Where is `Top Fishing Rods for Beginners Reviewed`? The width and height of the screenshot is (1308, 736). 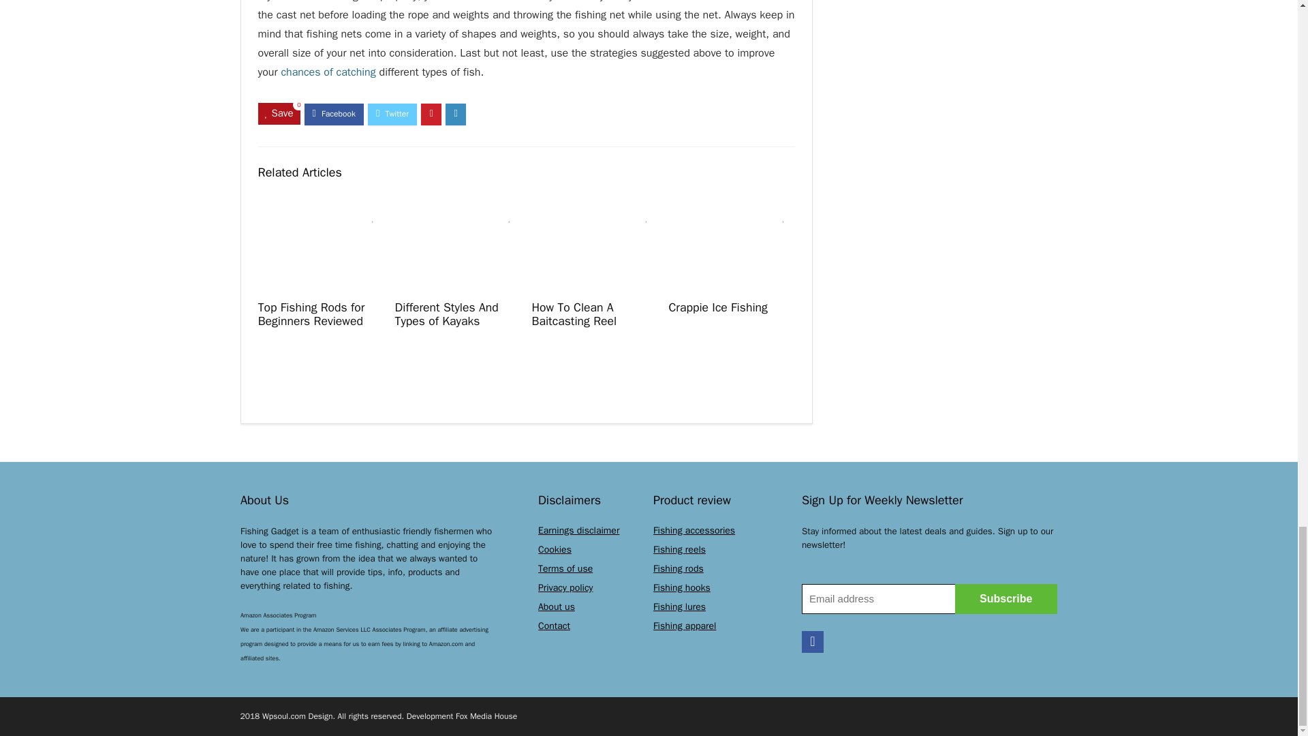
Top Fishing Rods for Beginners Reviewed is located at coordinates (311, 313).